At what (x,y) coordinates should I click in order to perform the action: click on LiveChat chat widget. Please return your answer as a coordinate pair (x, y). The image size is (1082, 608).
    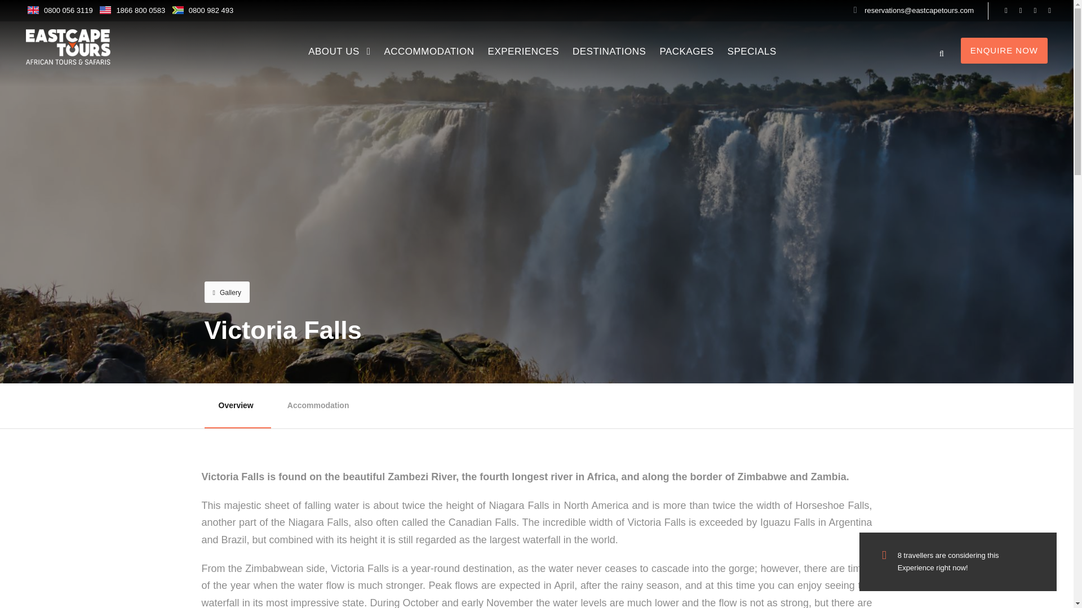
    Looking at the image, I should click on (1038, 584).